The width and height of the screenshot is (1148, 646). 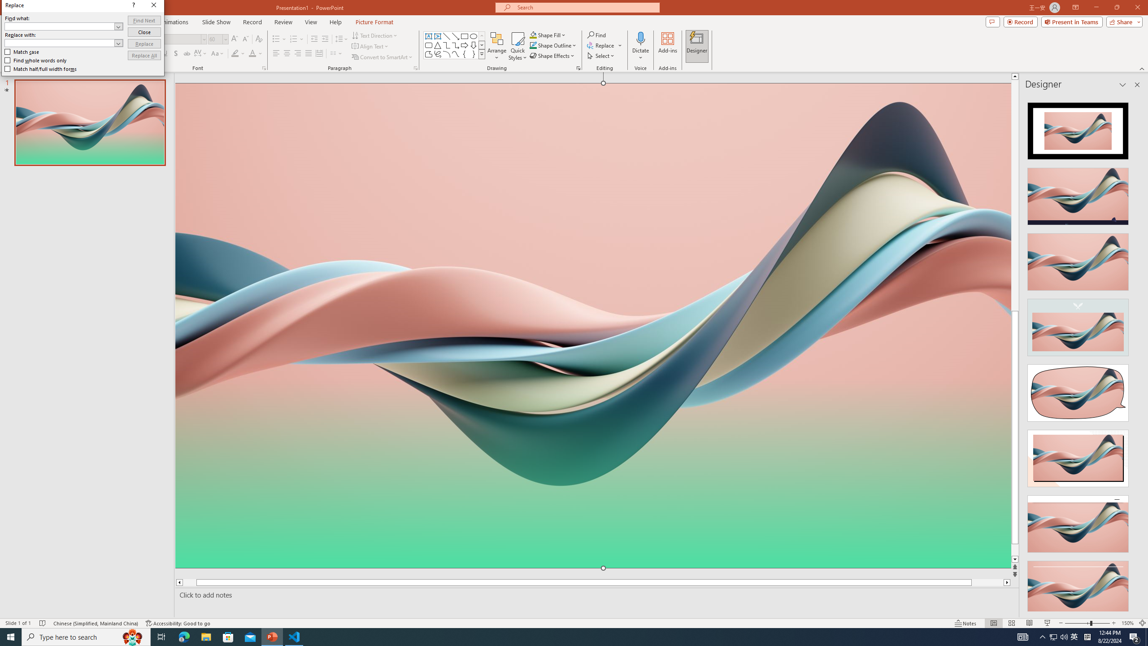 I want to click on Align Right, so click(x=298, y=54).